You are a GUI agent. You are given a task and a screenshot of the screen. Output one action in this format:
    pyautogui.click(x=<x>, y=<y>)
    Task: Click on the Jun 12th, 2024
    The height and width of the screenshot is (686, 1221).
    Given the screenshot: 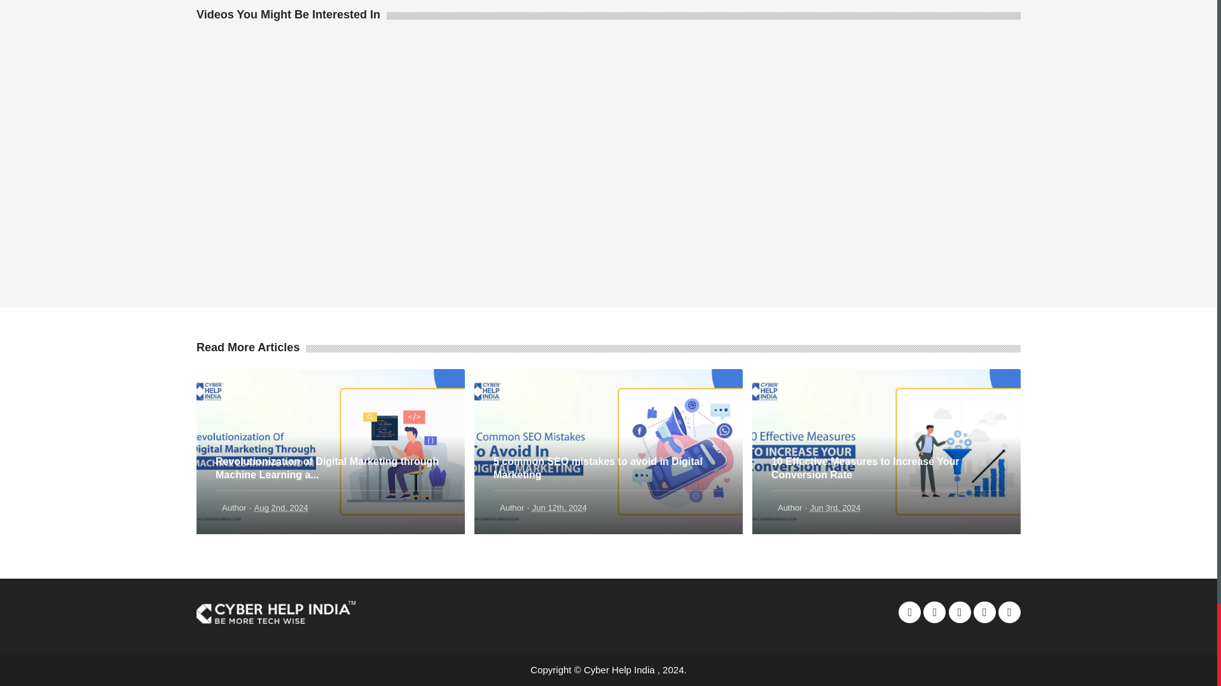 What is the action you would take?
    pyautogui.click(x=560, y=507)
    